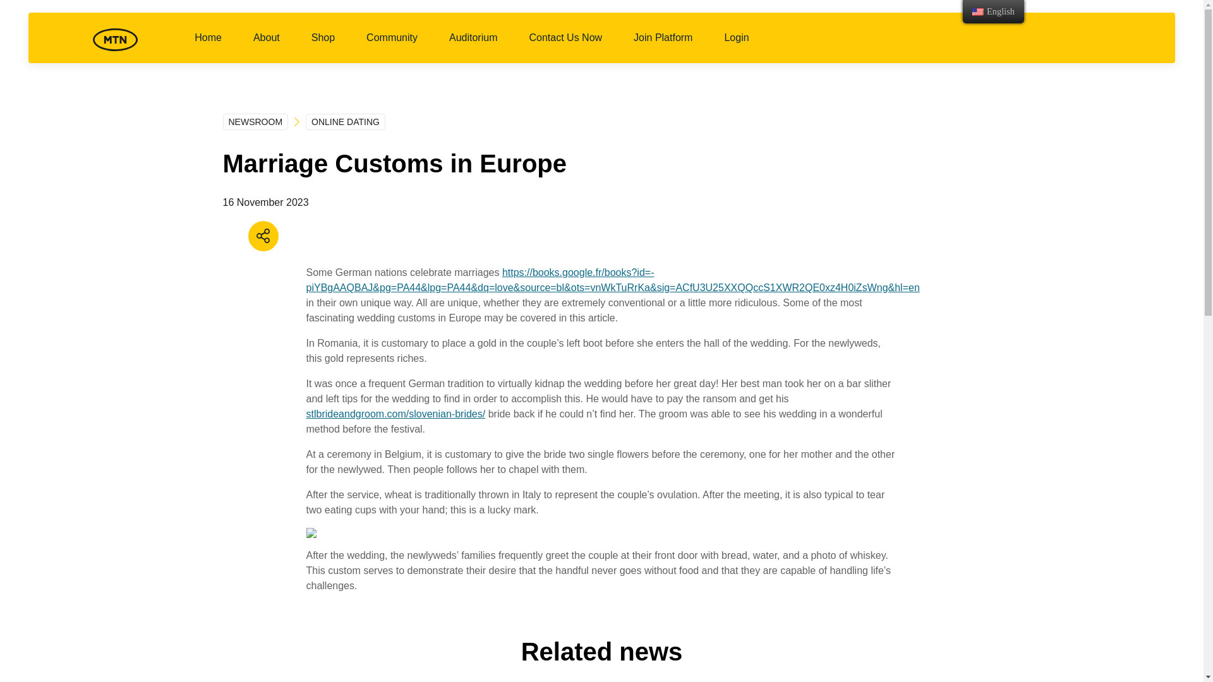 This screenshot has height=682, width=1213. Describe the element at coordinates (663, 47) in the screenshot. I see `Join Platform` at that location.